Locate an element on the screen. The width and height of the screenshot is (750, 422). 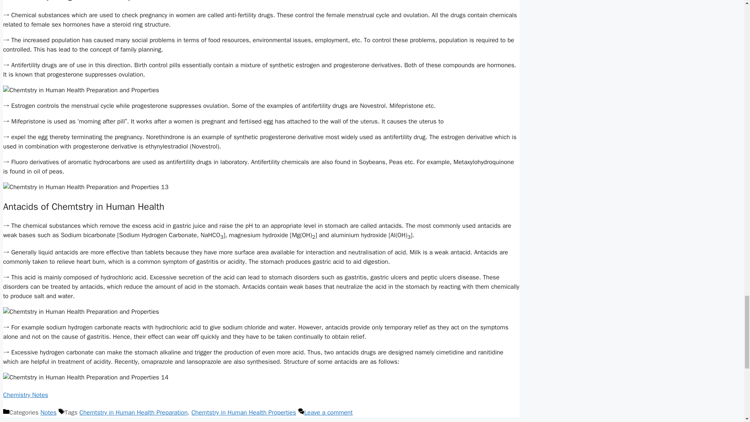
Chemtstry in Human Health Properties is located at coordinates (244, 413).